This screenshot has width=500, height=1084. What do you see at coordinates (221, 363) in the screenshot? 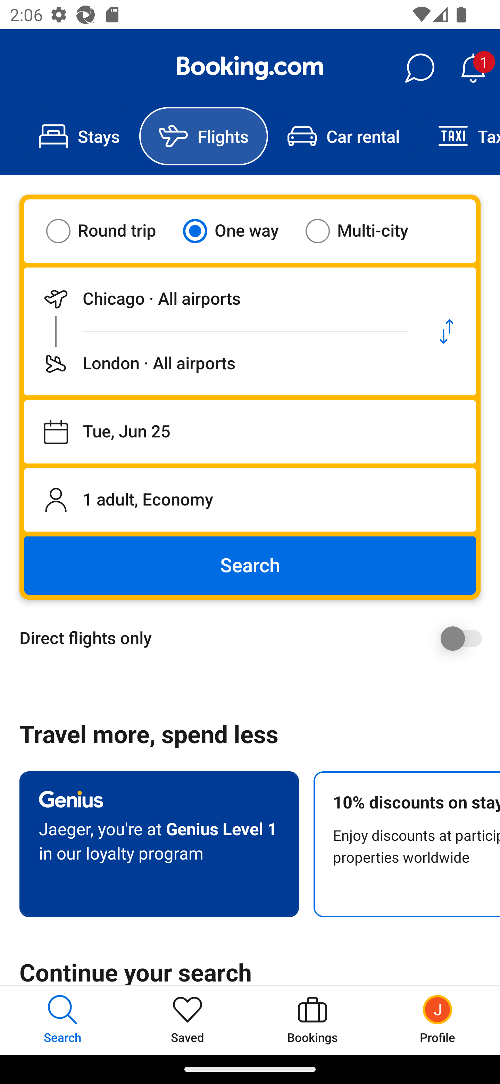
I see `Flying to London · All airports` at bounding box center [221, 363].